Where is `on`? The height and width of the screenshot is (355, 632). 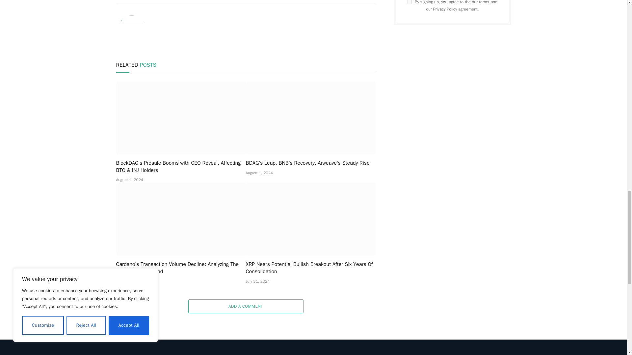
on is located at coordinates (409, 2).